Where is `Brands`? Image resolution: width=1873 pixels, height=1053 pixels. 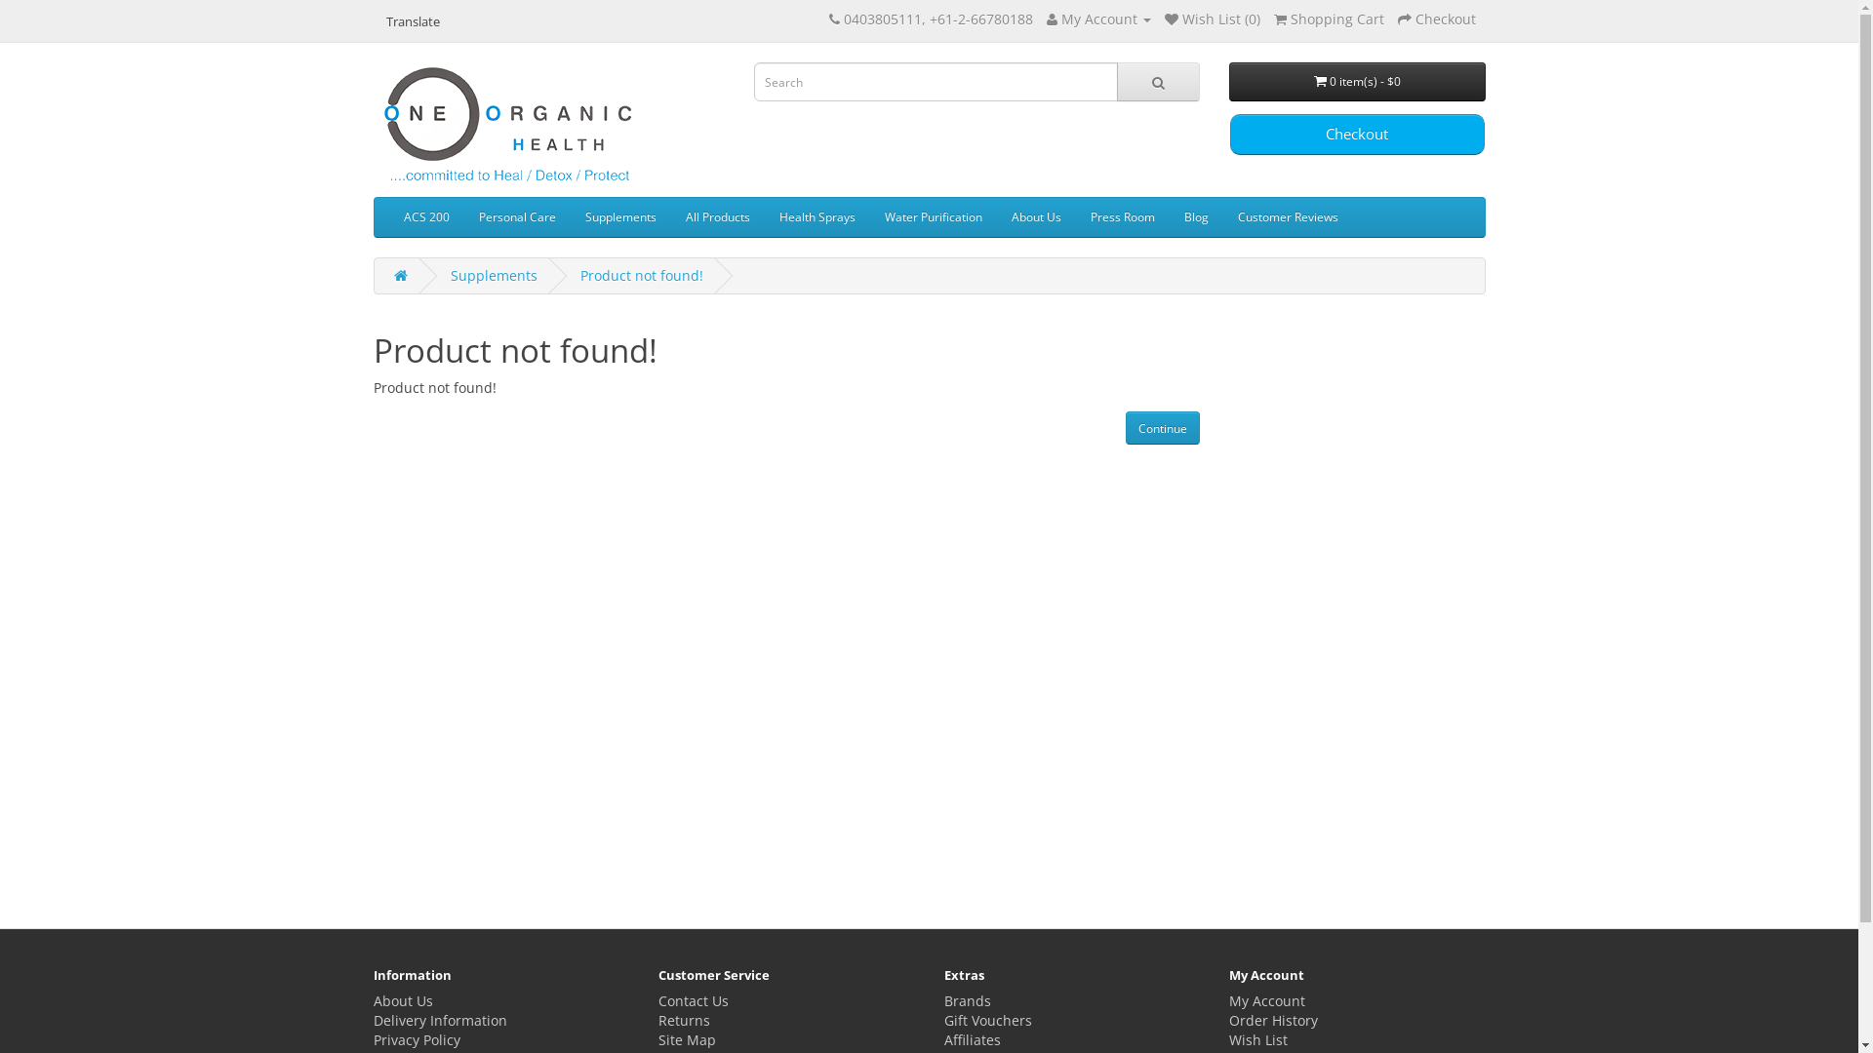
Brands is located at coordinates (968, 1000).